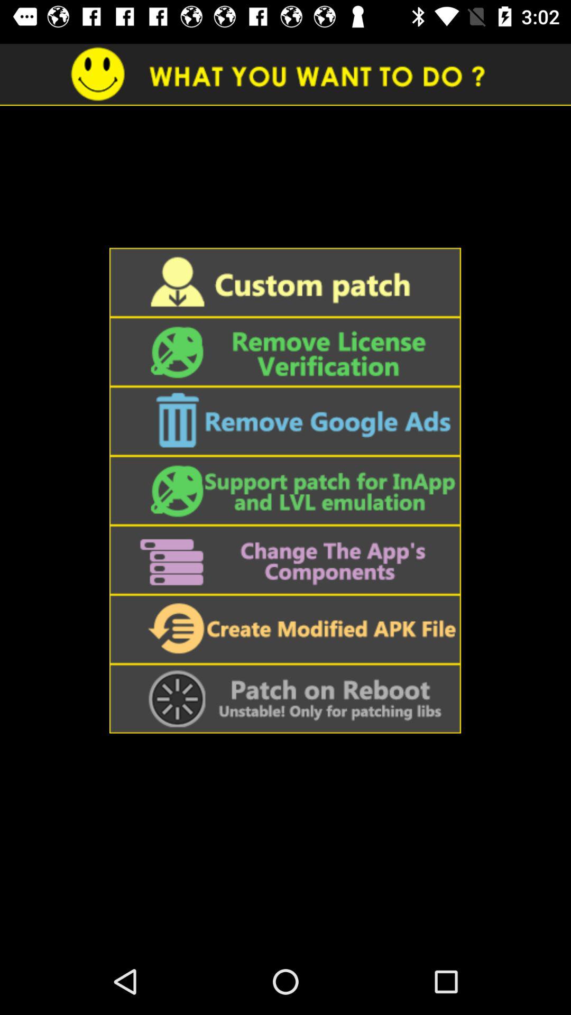 The width and height of the screenshot is (571, 1015). I want to click on create modified apk file, so click(285, 629).